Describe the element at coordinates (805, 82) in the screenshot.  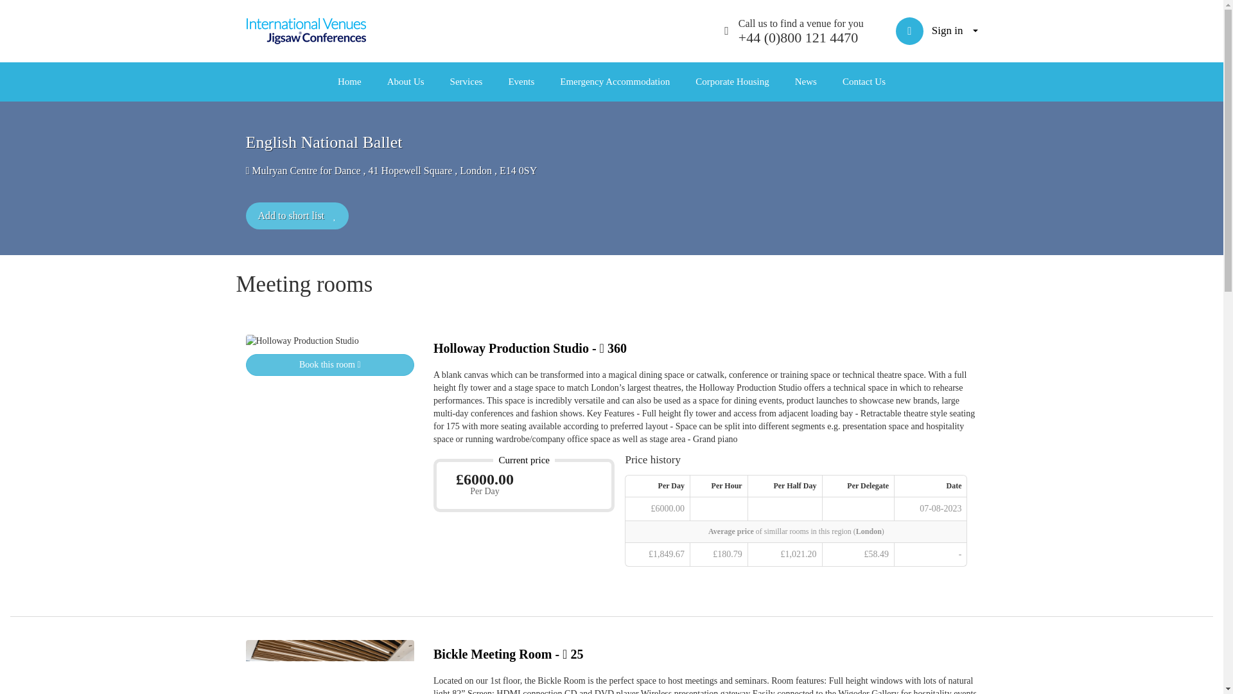
I see `News` at that location.